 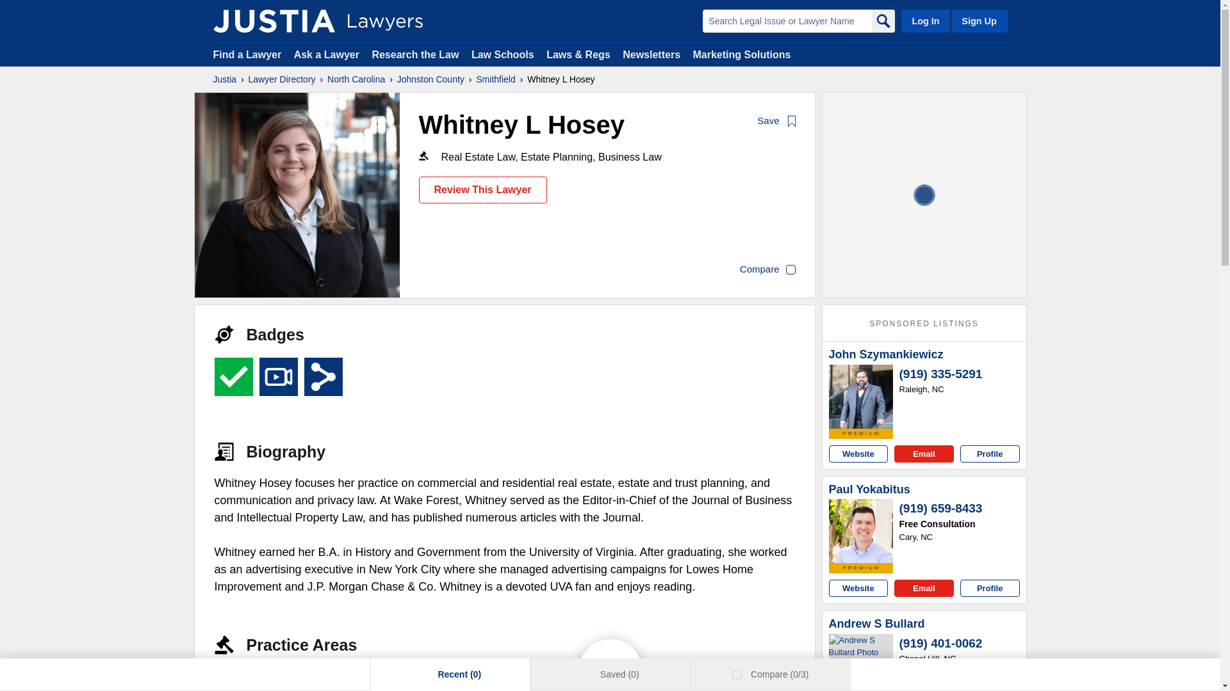 What do you see at coordinates (247, 54) in the screenshot?
I see `Find a Lawyer` at bounding box center [247, 54].